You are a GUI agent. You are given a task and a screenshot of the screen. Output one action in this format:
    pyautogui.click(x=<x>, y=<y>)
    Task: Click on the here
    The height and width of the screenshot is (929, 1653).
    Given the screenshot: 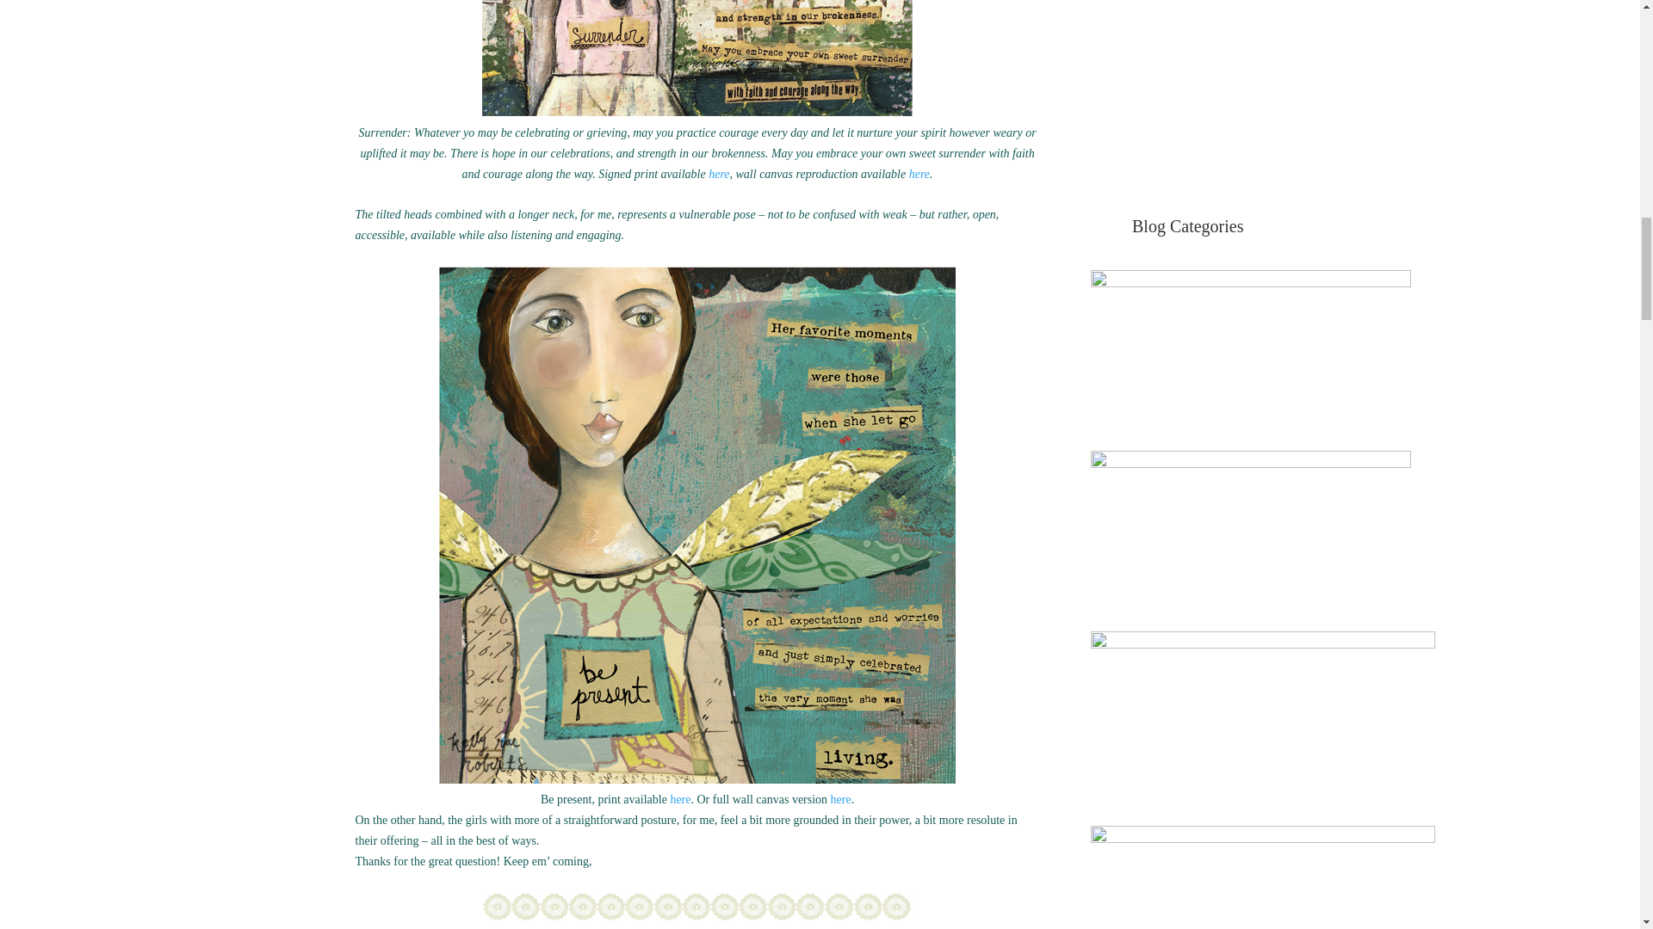 What is the action you would take?
    pyautogui.click(x=919, y=174)
    